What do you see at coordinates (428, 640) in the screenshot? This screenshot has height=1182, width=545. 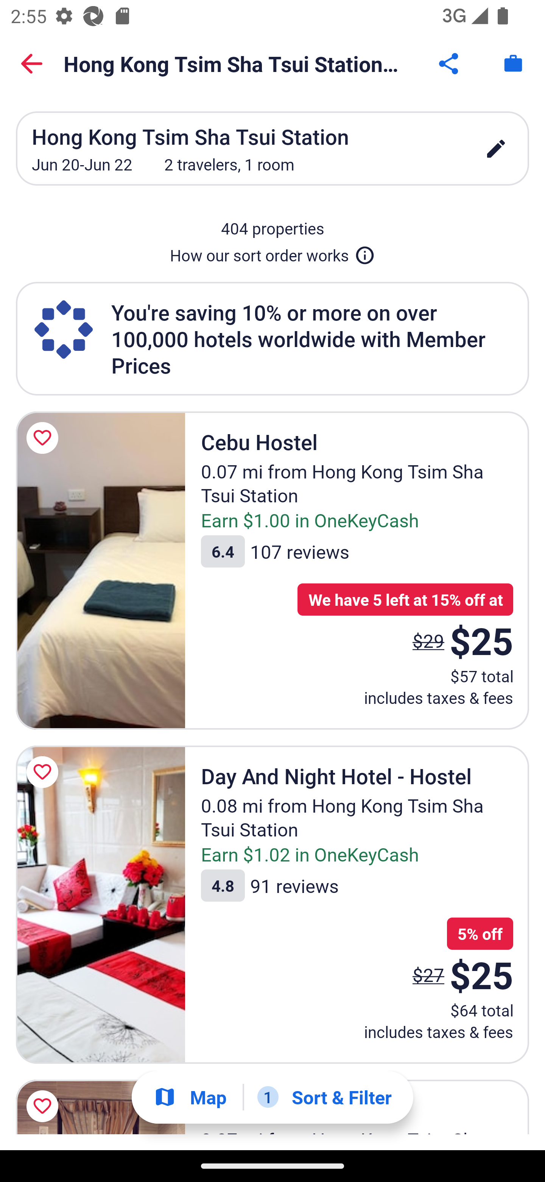 I see `$29 The price was $29` at bounding box center [428, 640].